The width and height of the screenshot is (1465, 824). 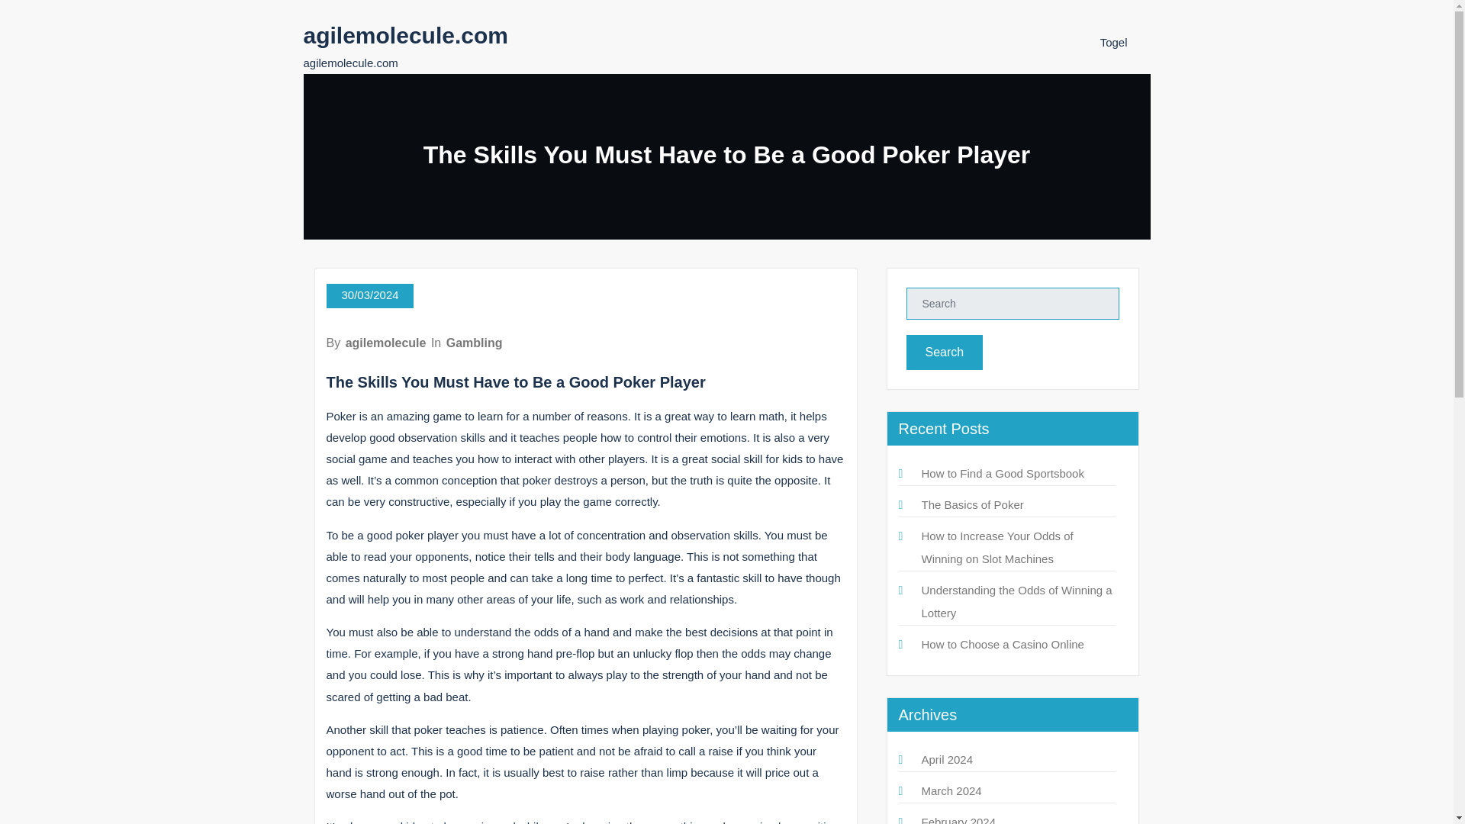 What do you see at coordinates (406, 35) in the screenshot?
I see `agilemolecule.com` at bounding box center [406, 35].